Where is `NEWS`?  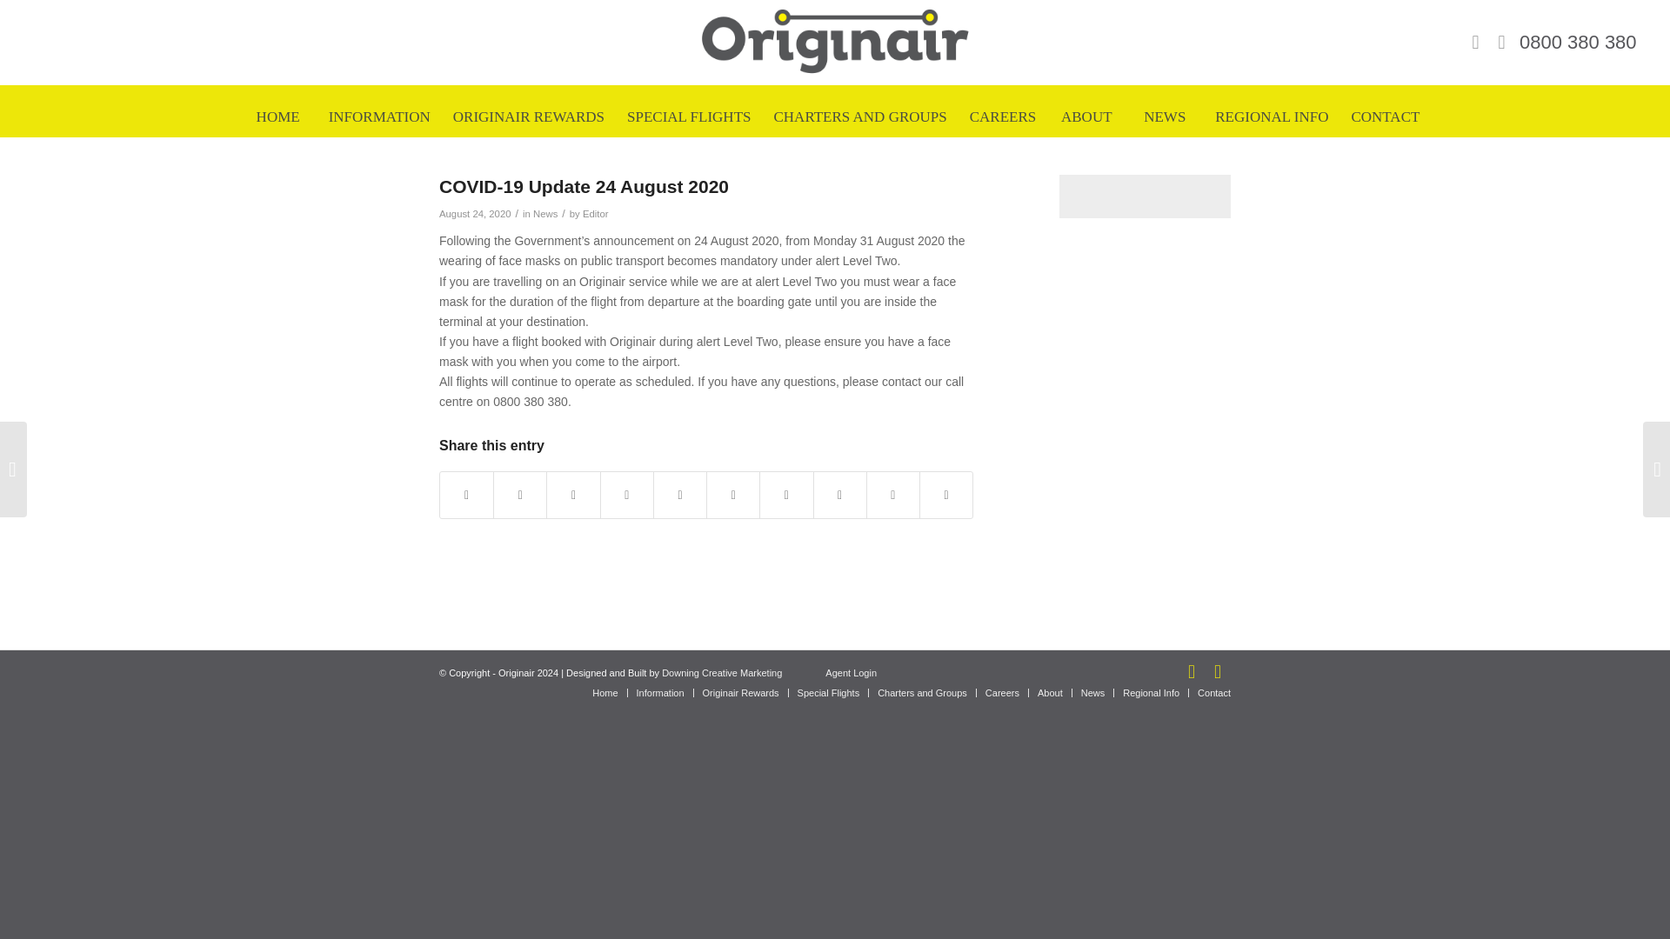 NEWS is located at coordinates (1165, 117).